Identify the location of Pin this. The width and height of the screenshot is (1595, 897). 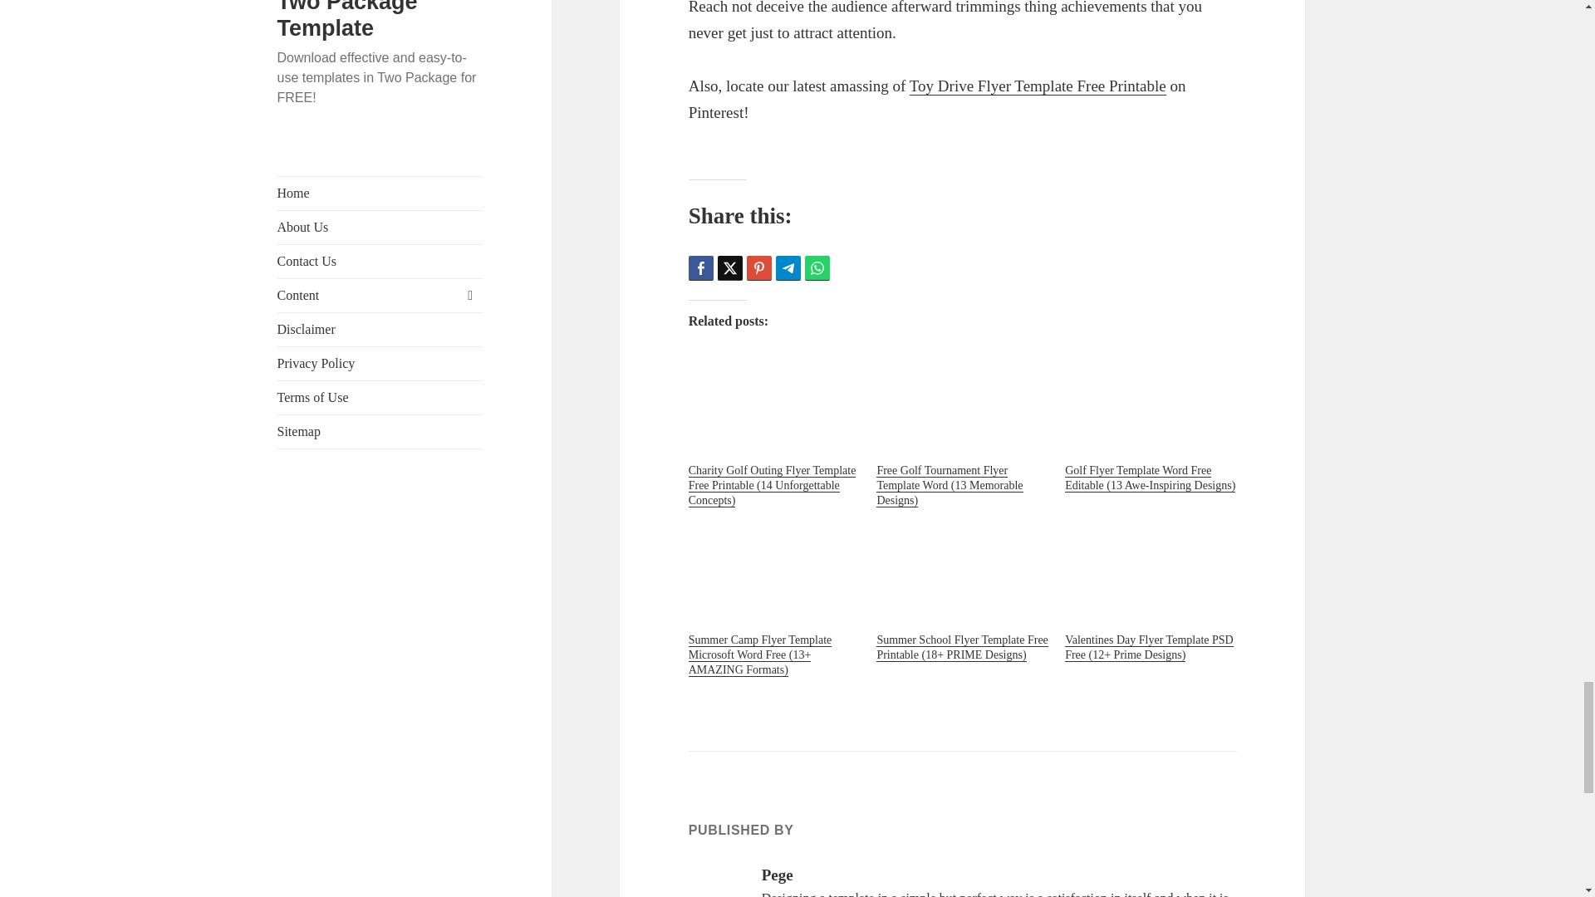
(759, 267).